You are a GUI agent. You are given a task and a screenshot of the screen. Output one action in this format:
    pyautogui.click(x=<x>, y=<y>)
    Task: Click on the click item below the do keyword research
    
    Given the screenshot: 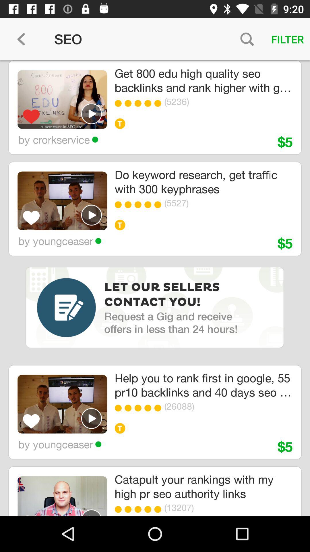 What is the action you would take?
    pyautogui.click(x=149, y=205)
    